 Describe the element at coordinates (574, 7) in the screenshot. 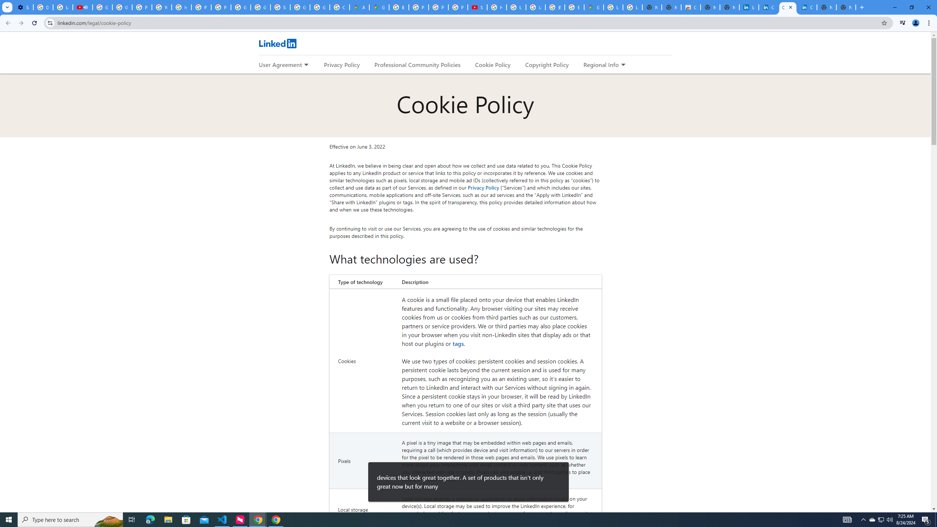

I see `Explore new street-level details - Google Maps Help` at that location.